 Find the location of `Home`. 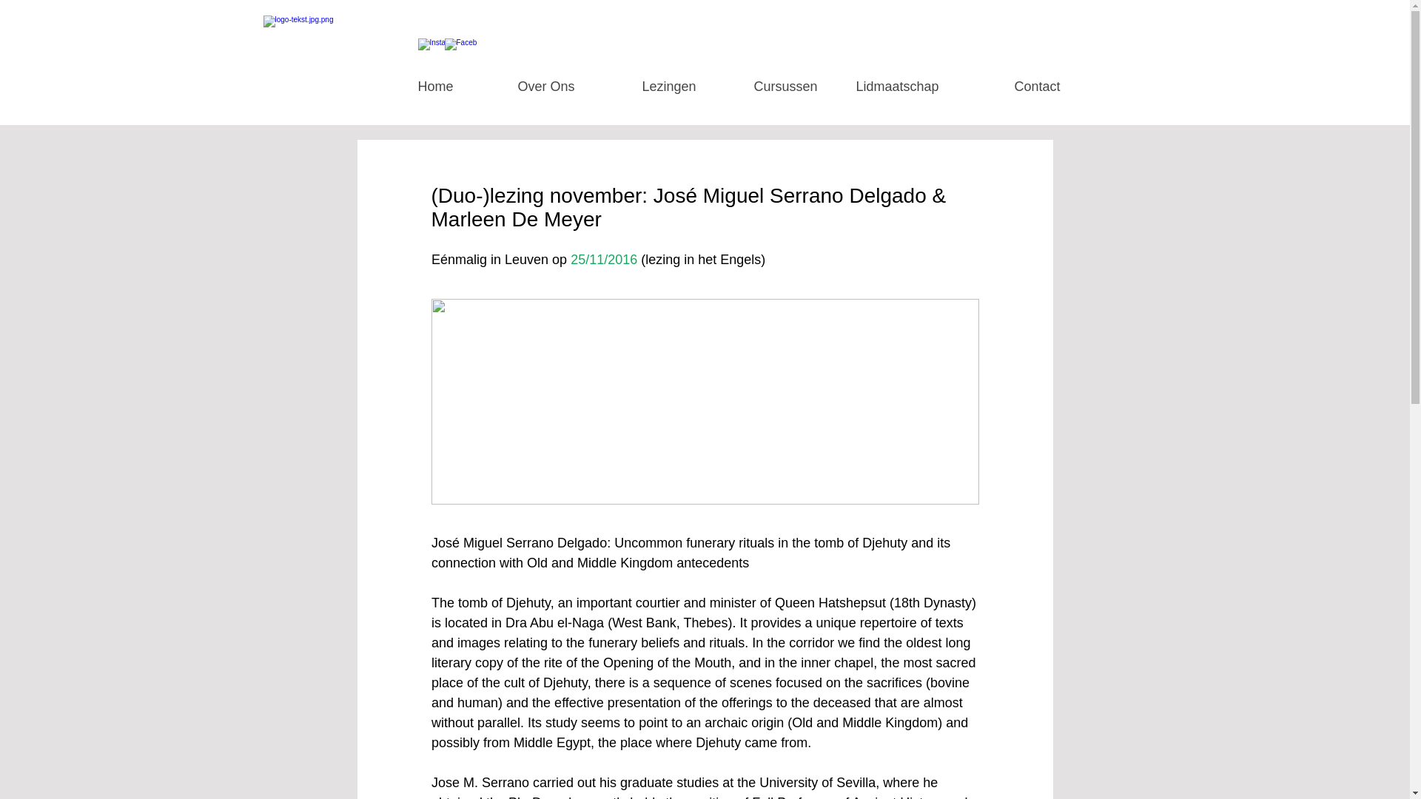

Home is located at coordinates (403, 87).